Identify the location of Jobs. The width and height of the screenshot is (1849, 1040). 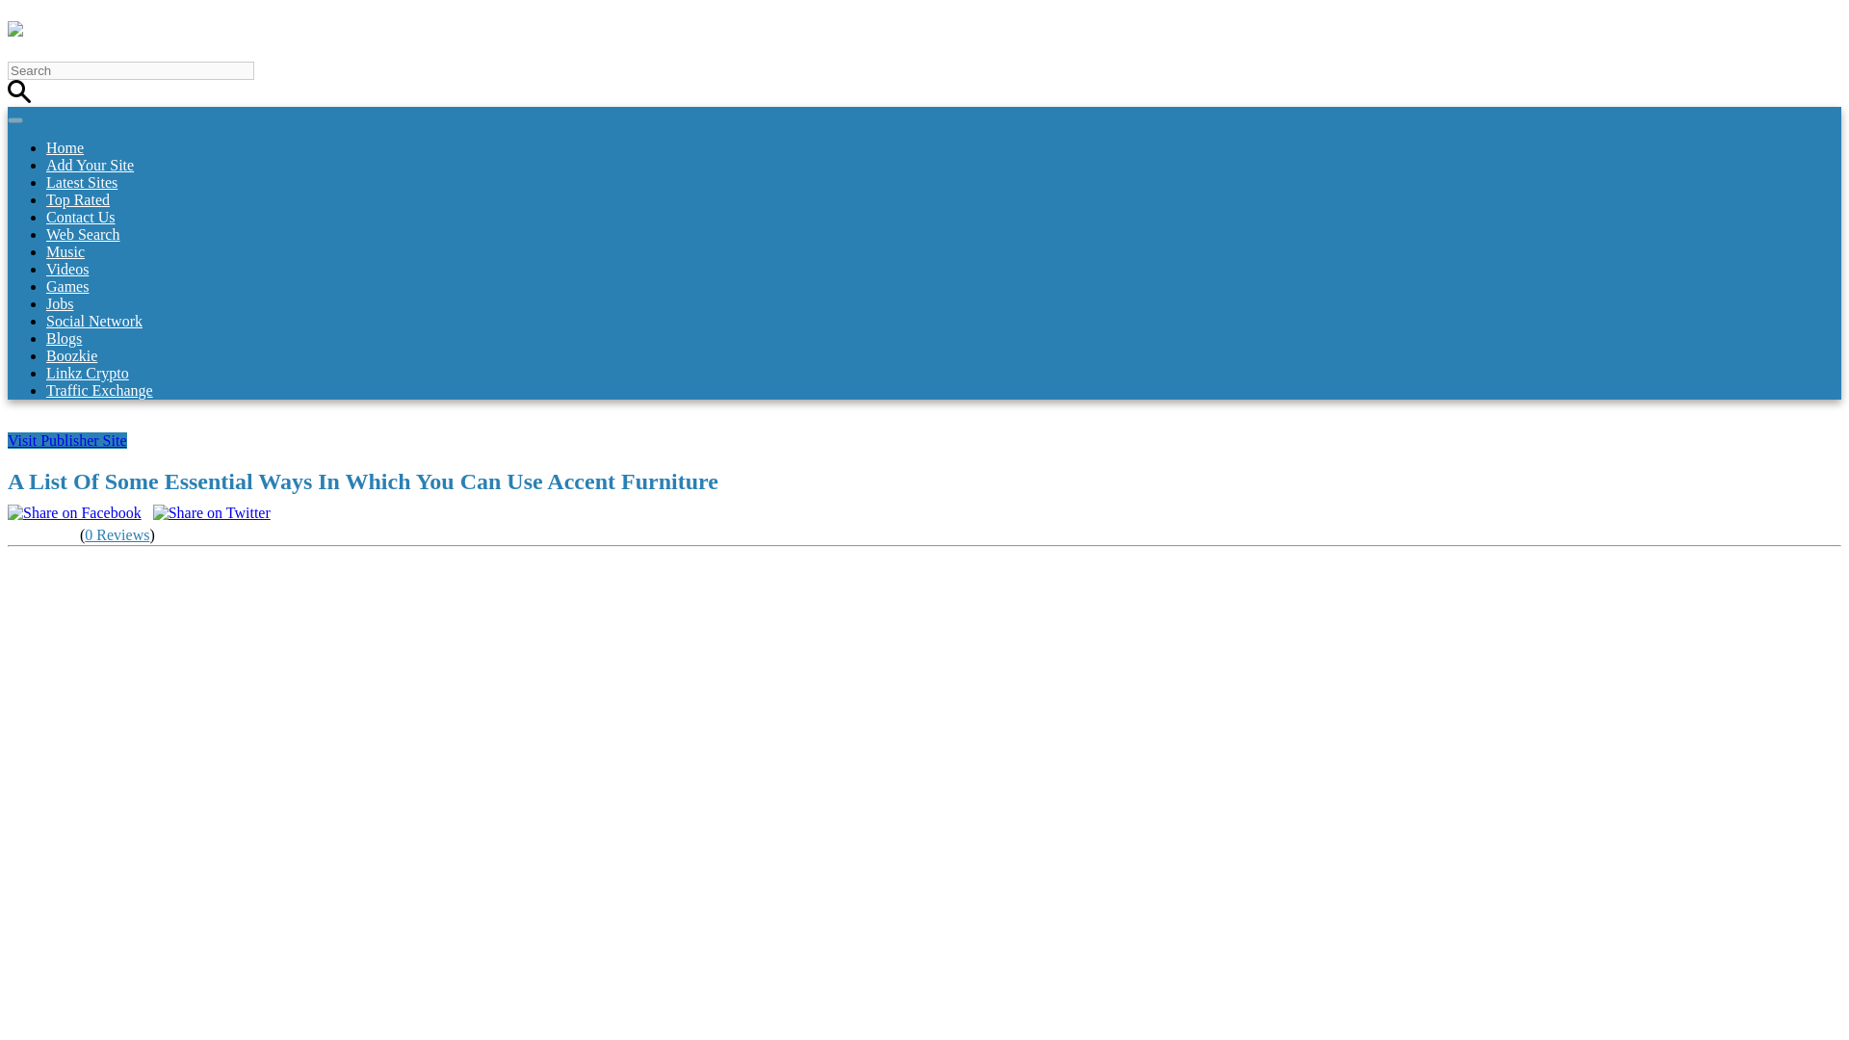
(60, 303).